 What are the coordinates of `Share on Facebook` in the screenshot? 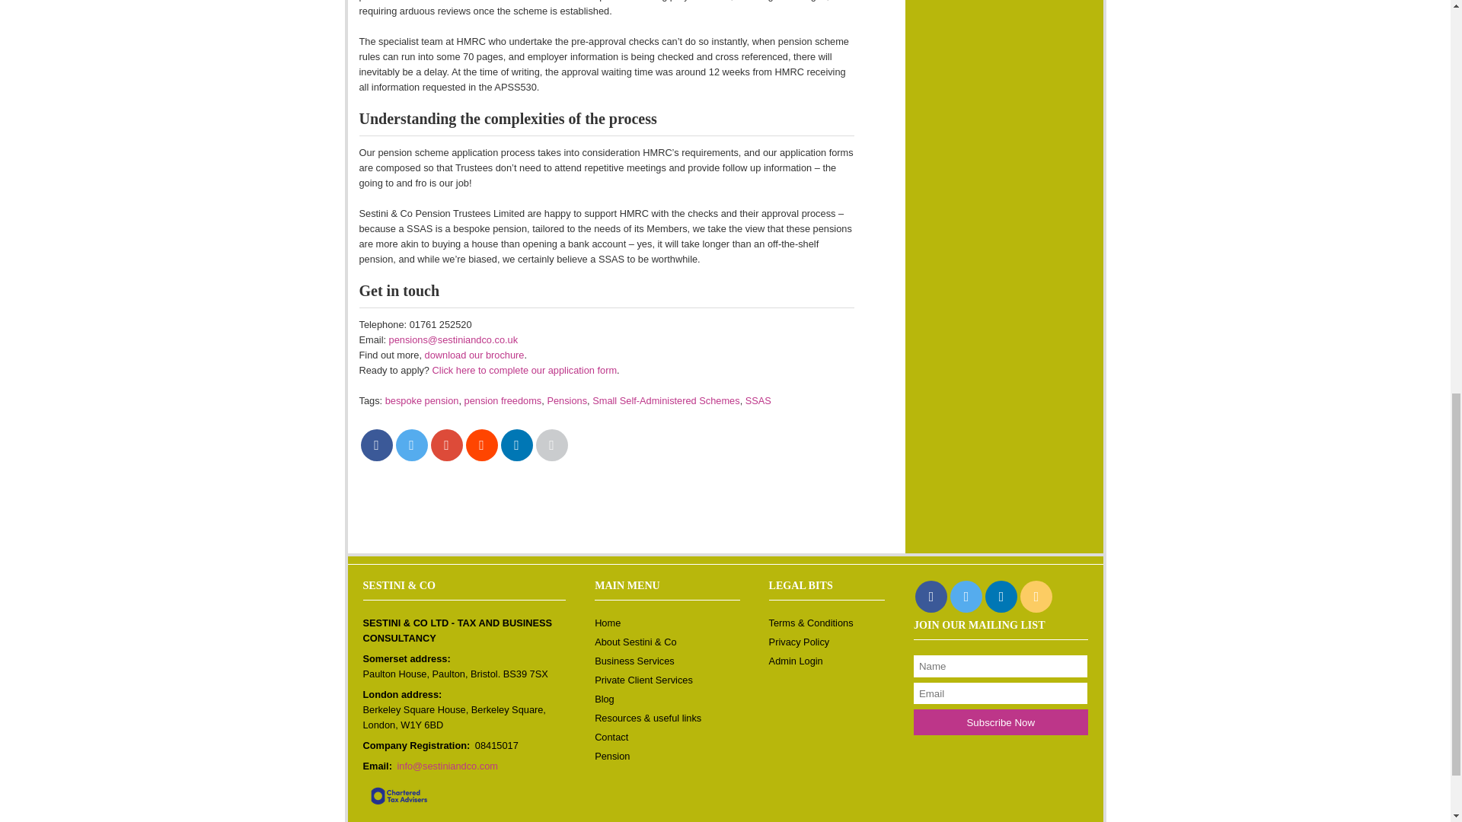 It's located at (377, 444).